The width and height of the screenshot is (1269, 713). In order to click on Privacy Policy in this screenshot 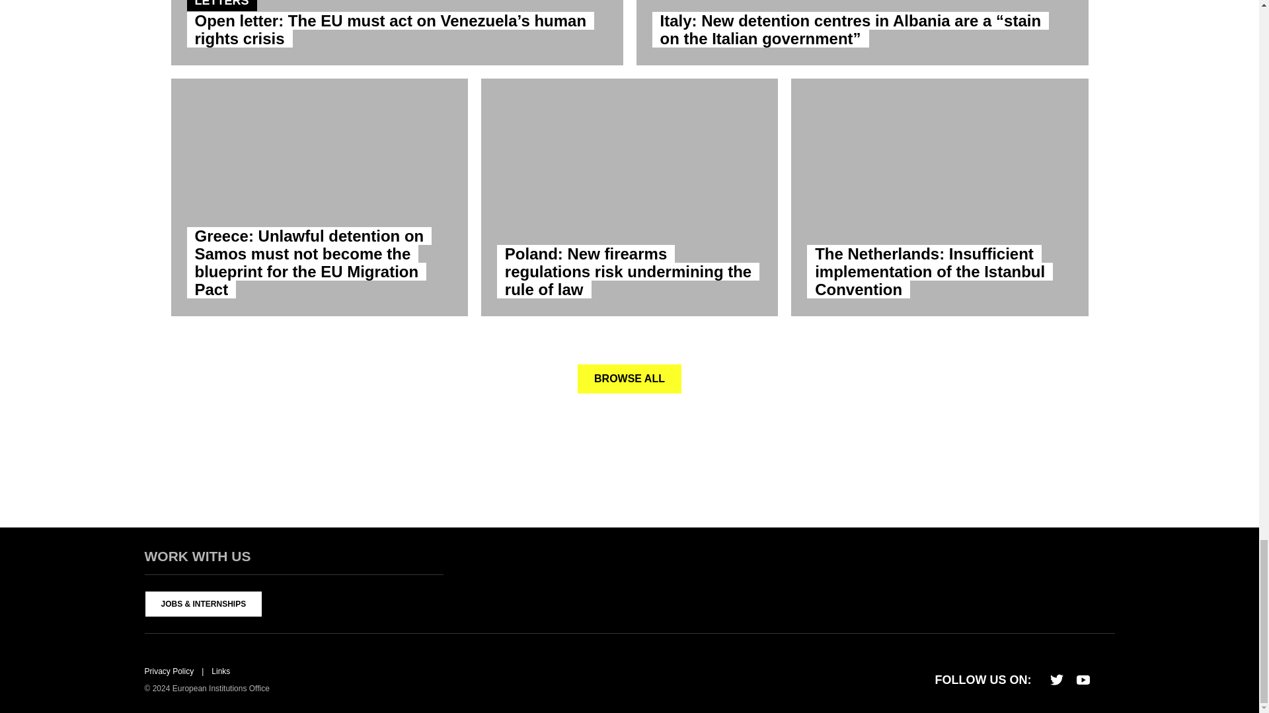, I will do `click(169, 671)`.